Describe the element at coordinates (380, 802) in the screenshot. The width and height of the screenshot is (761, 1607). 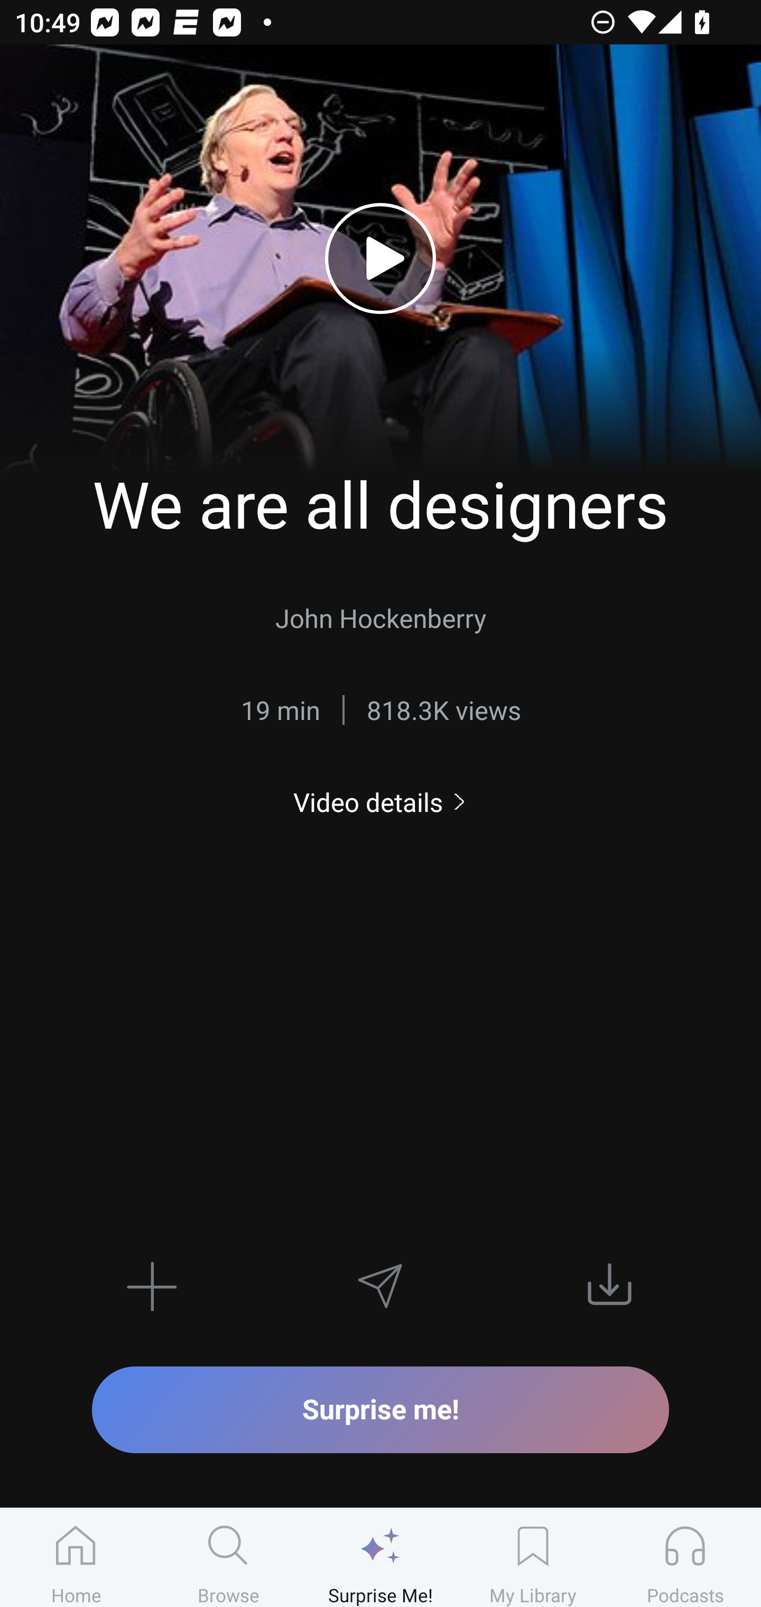
I see `Video details` at that location.